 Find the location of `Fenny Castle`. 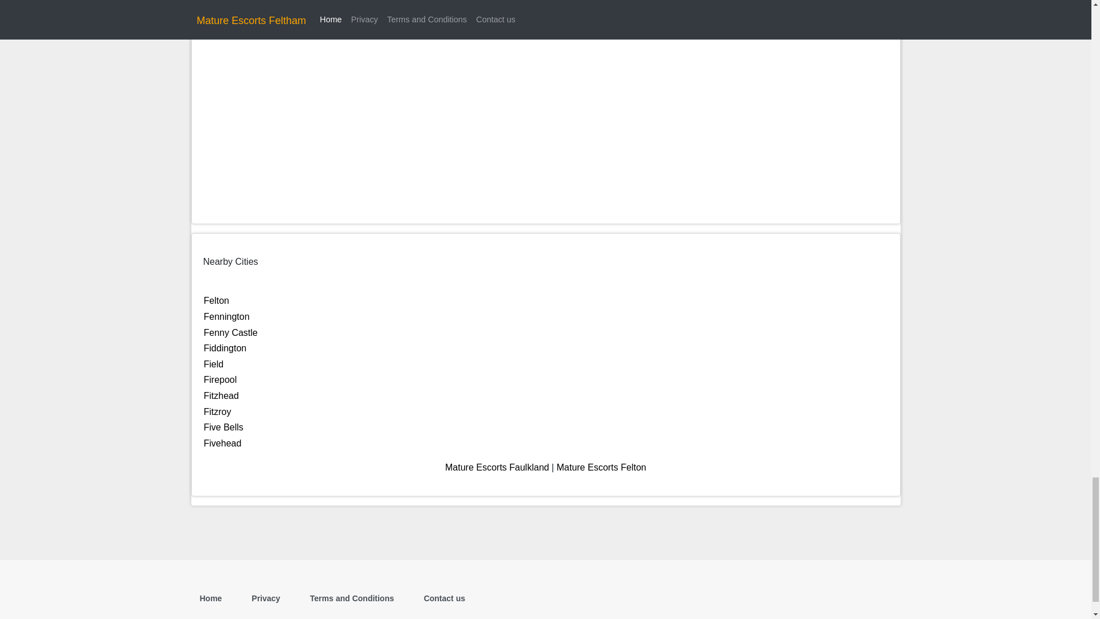

Fenny Castle is located at coordinates (230, 332).